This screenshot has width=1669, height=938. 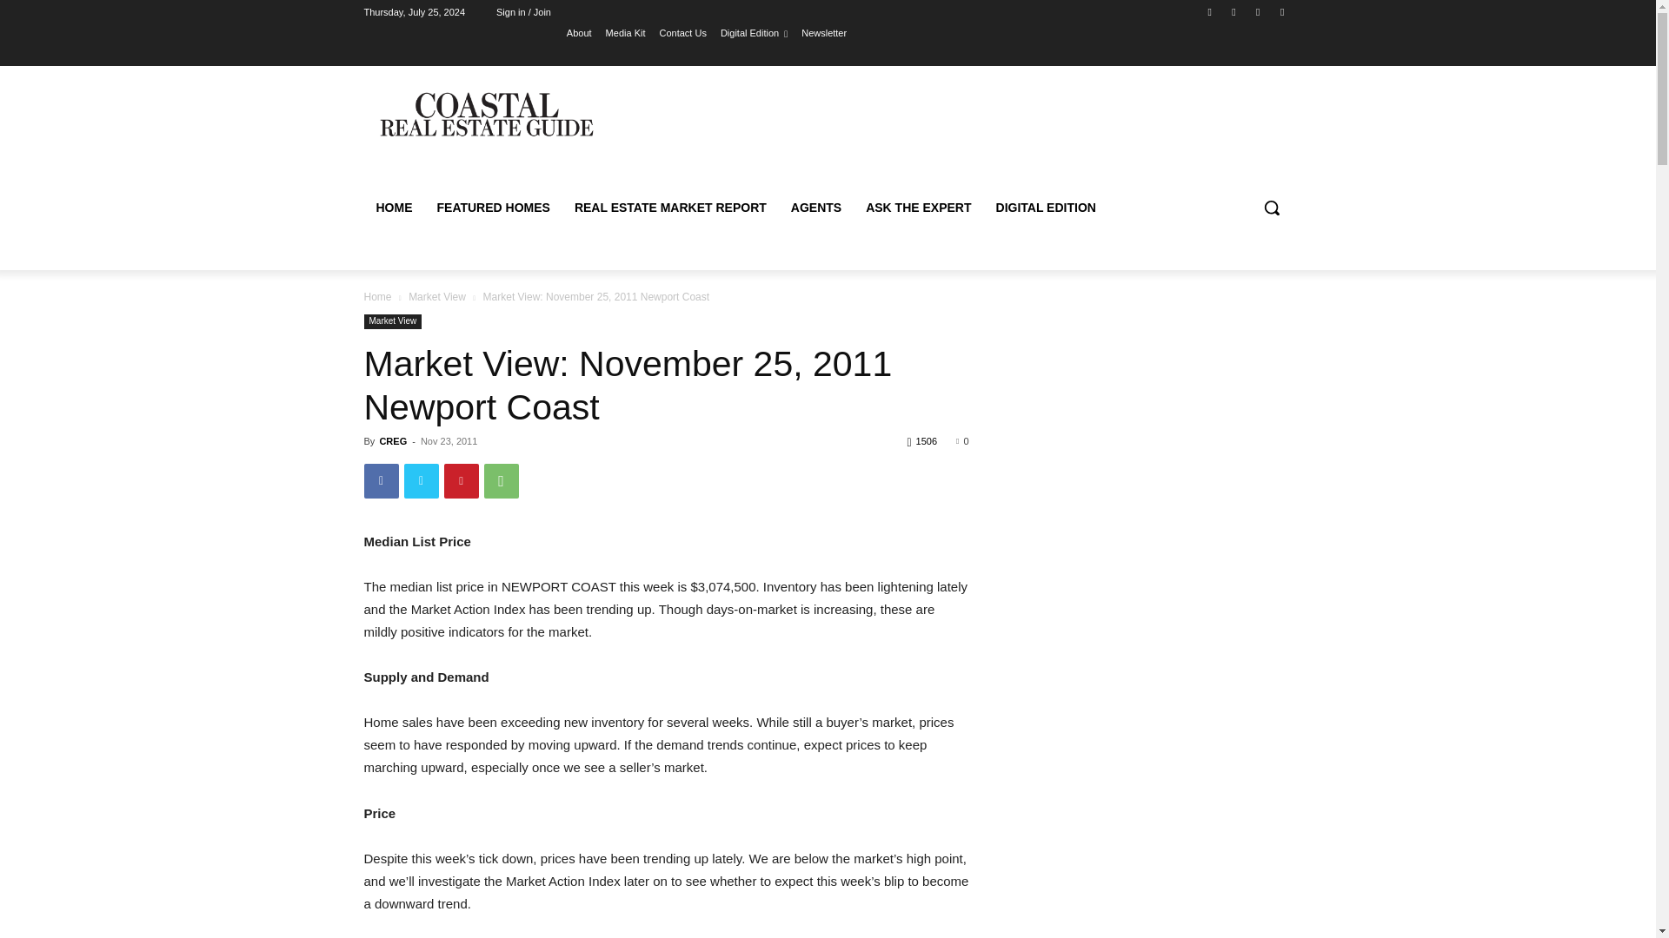 I want to click on Instagram, so click(x=1233, y=11).